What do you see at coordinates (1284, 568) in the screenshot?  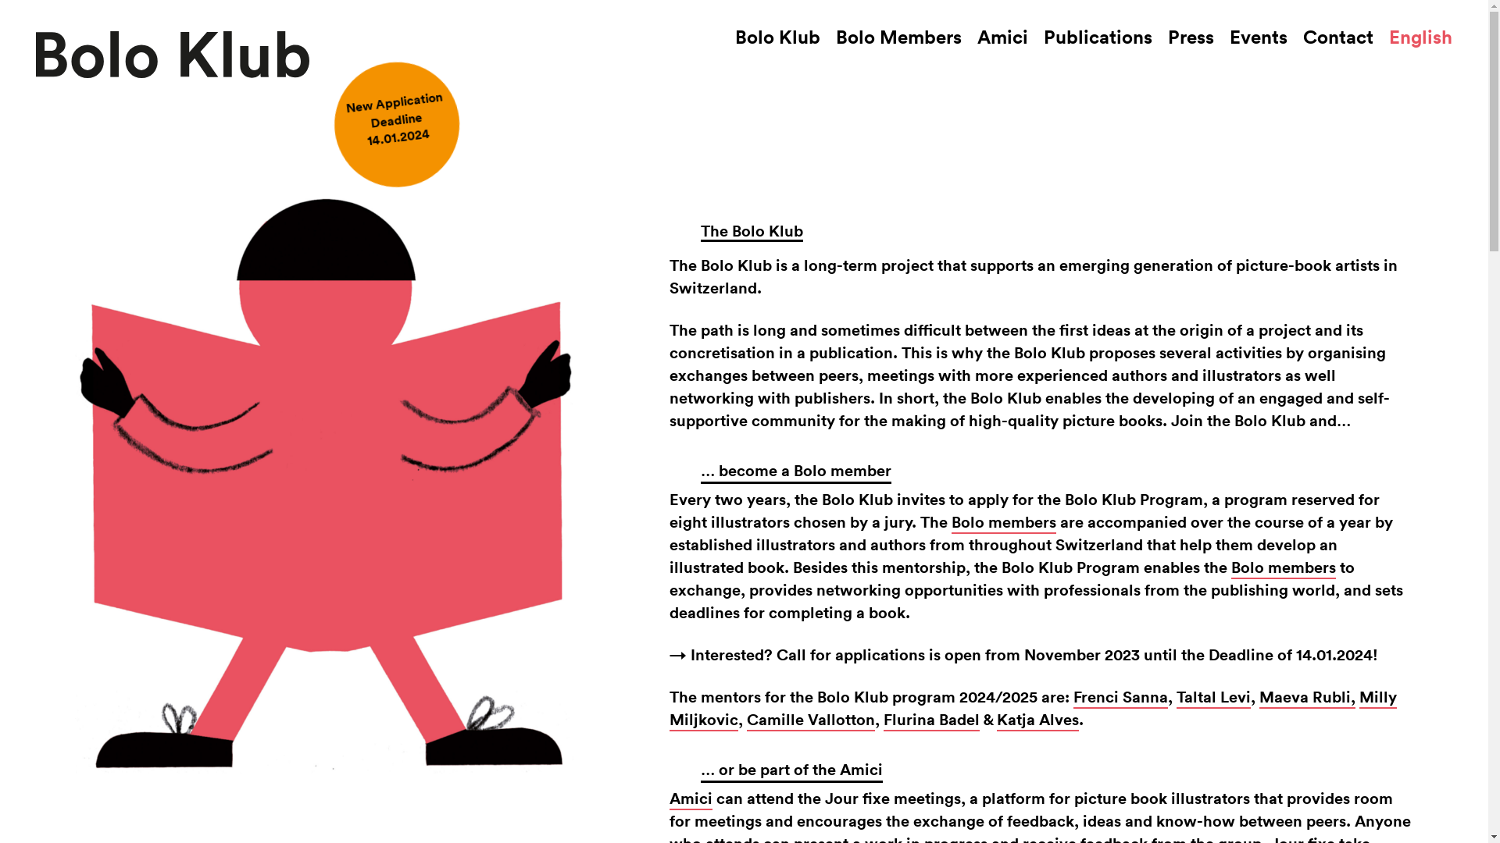 I see `Bolo members` at bounding box center [1284, 568].